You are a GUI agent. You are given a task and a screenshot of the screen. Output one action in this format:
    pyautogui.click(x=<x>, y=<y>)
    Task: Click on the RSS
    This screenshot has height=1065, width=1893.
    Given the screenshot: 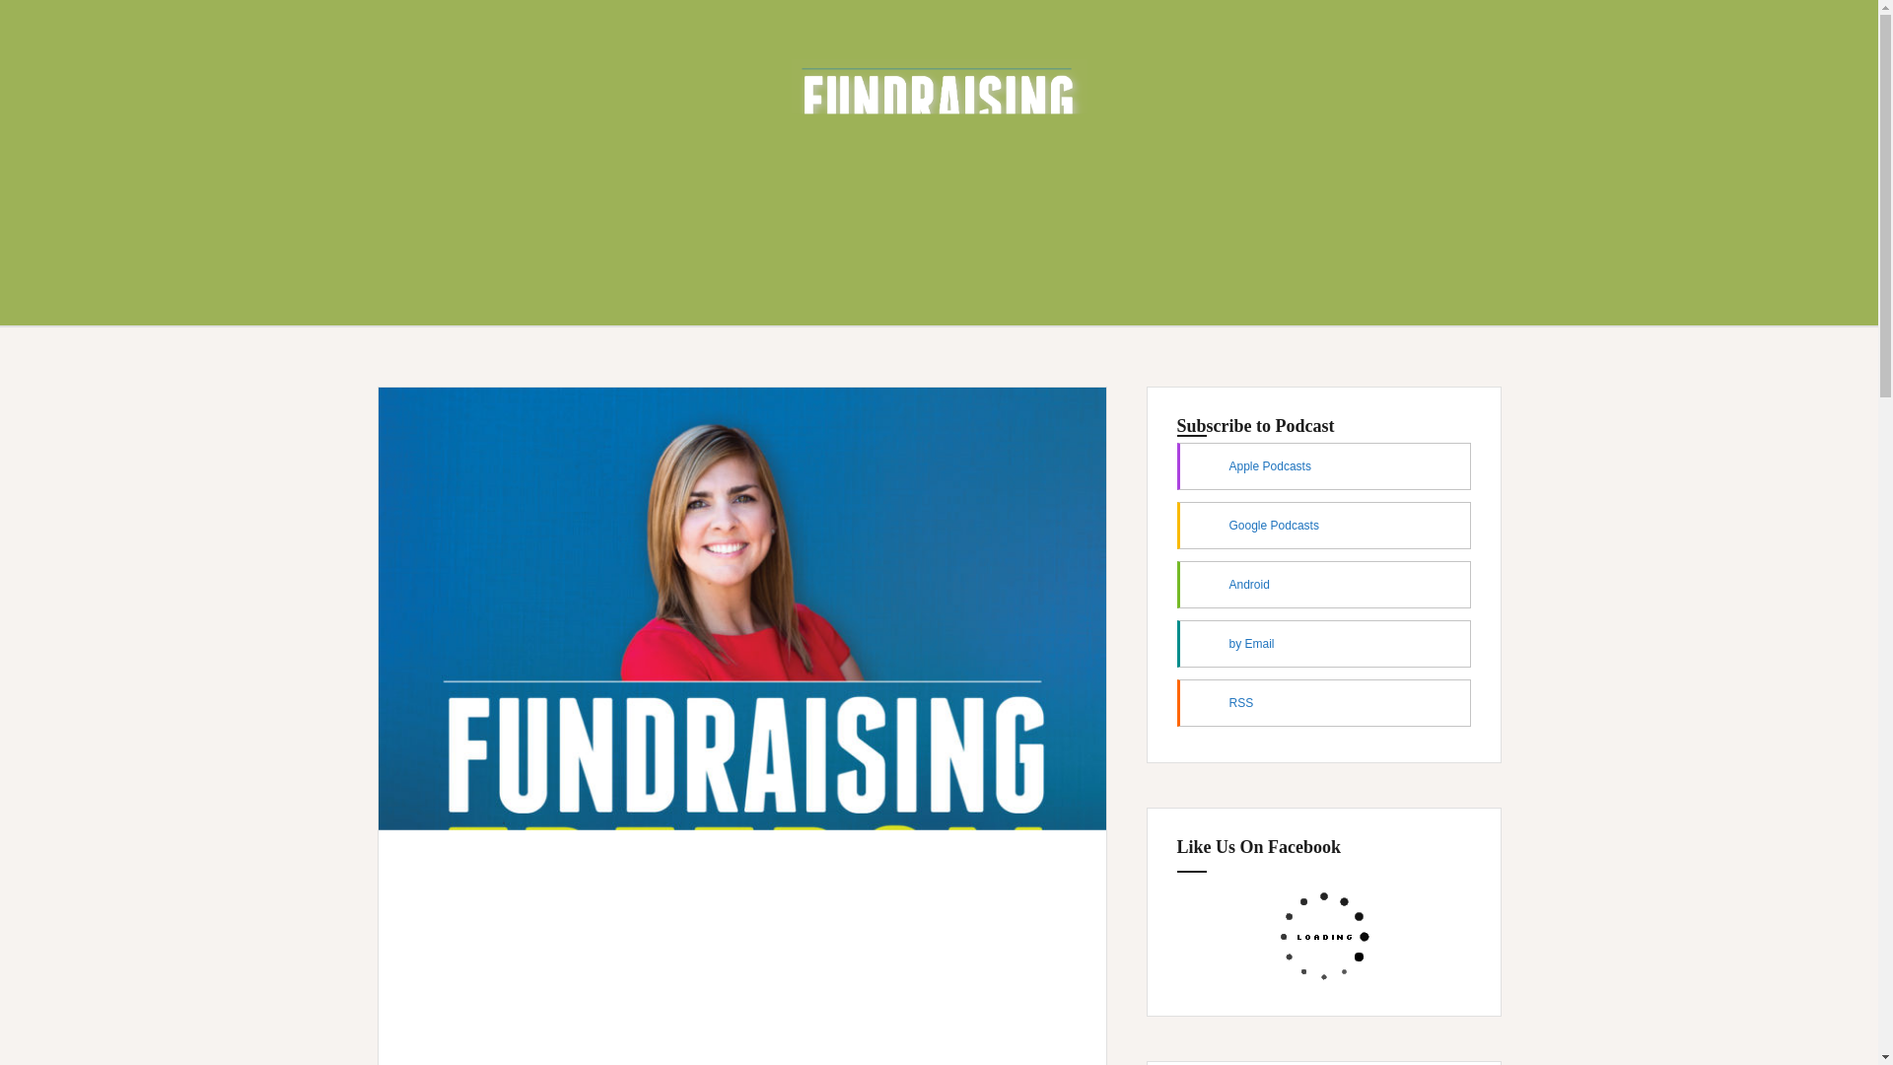 What is the action you would take?
    pyautogui.click(x=1323, y=702)
    